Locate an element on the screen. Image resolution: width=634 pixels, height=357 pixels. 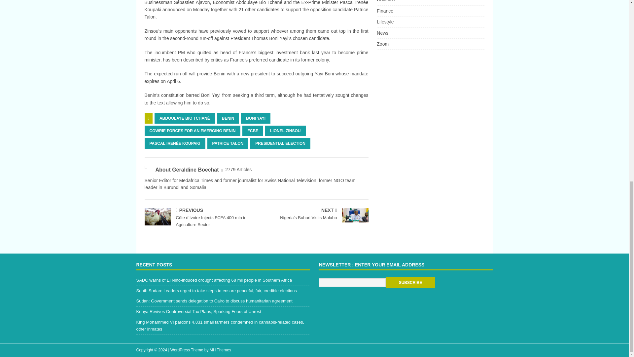
PATRICE TALON is located at coordinates (228, 143).